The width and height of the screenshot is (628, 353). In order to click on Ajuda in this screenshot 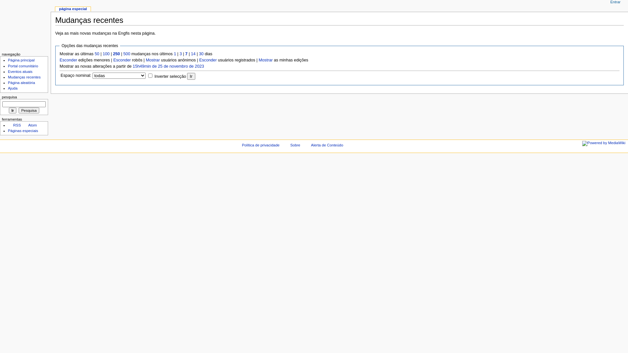, I will do `click(12, 88)`.